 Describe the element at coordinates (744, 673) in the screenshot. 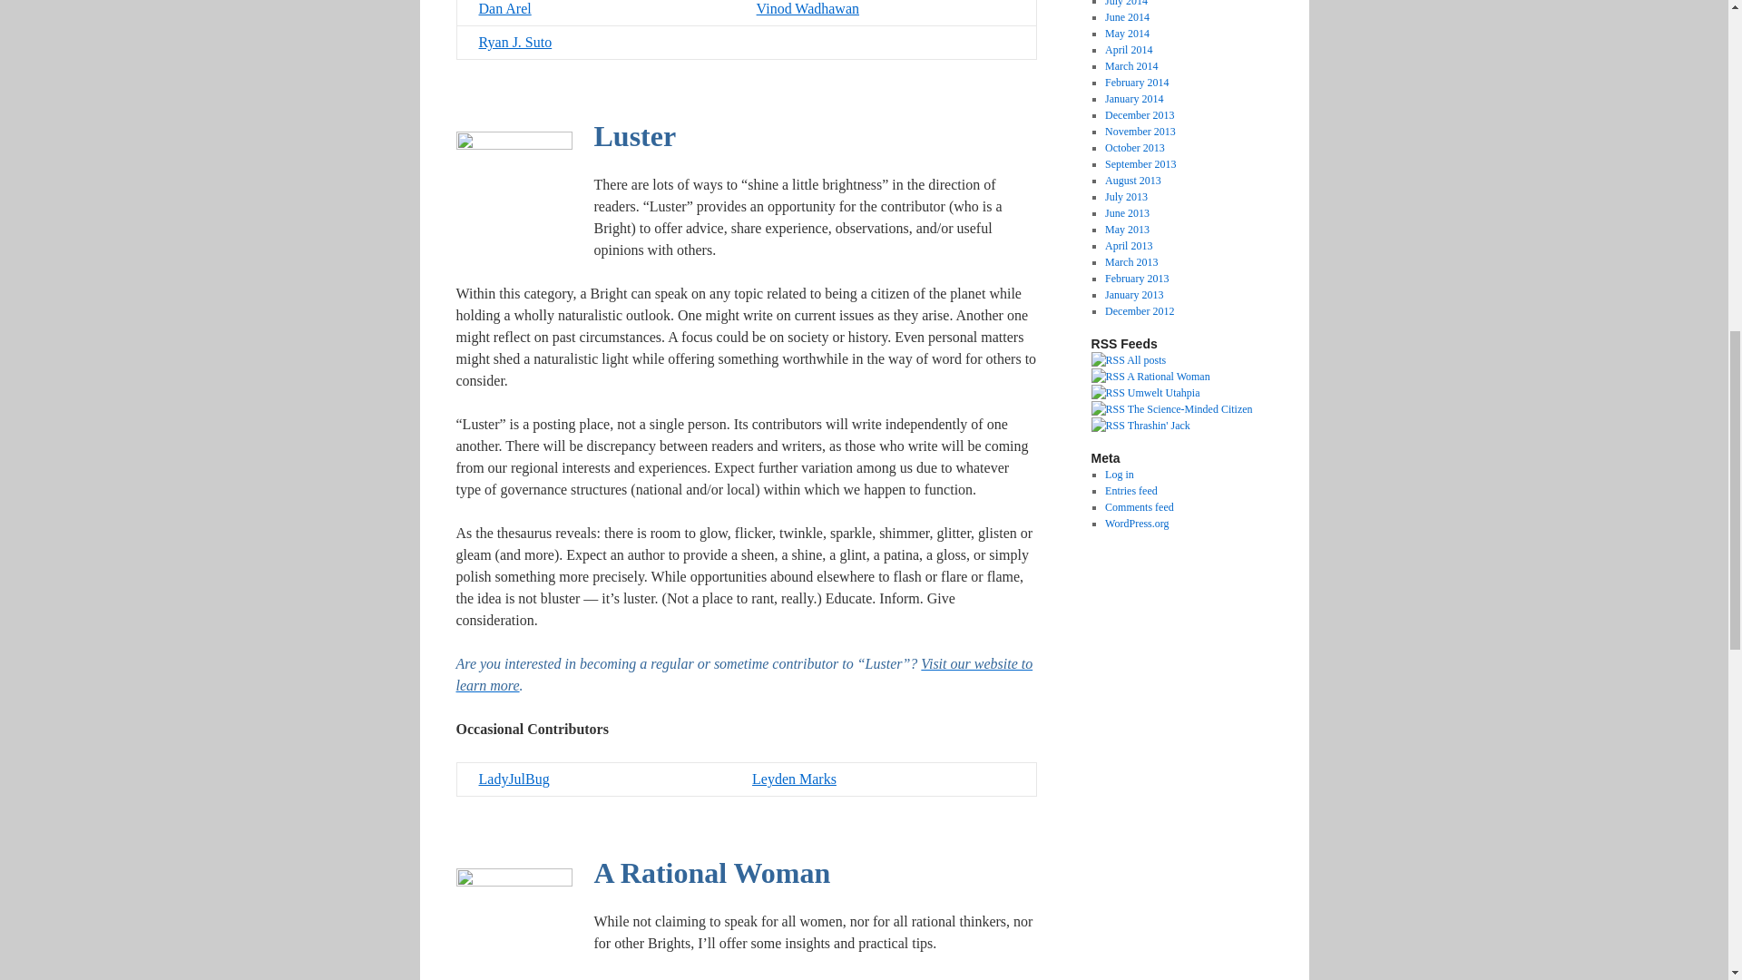

I see `Visit our website to learn more` at that location.